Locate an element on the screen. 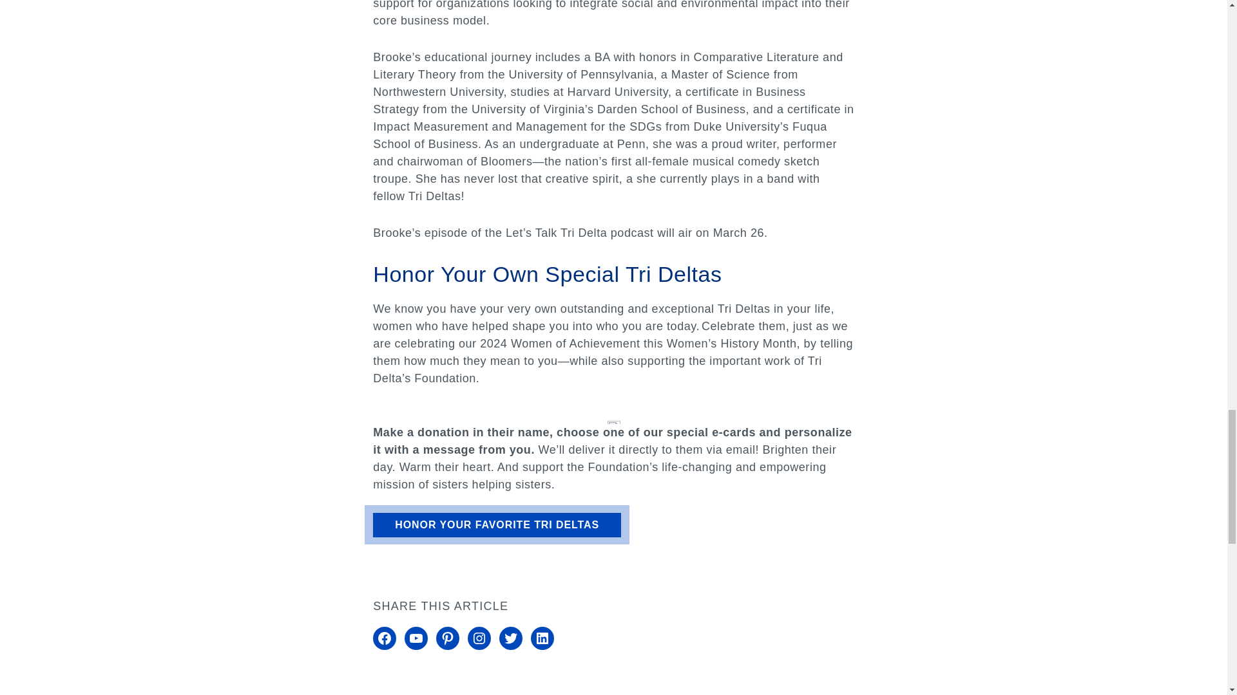 Image resolution: width=1237 pixels, height=695 pixels. Facebook is located at coordinates (384, 638).